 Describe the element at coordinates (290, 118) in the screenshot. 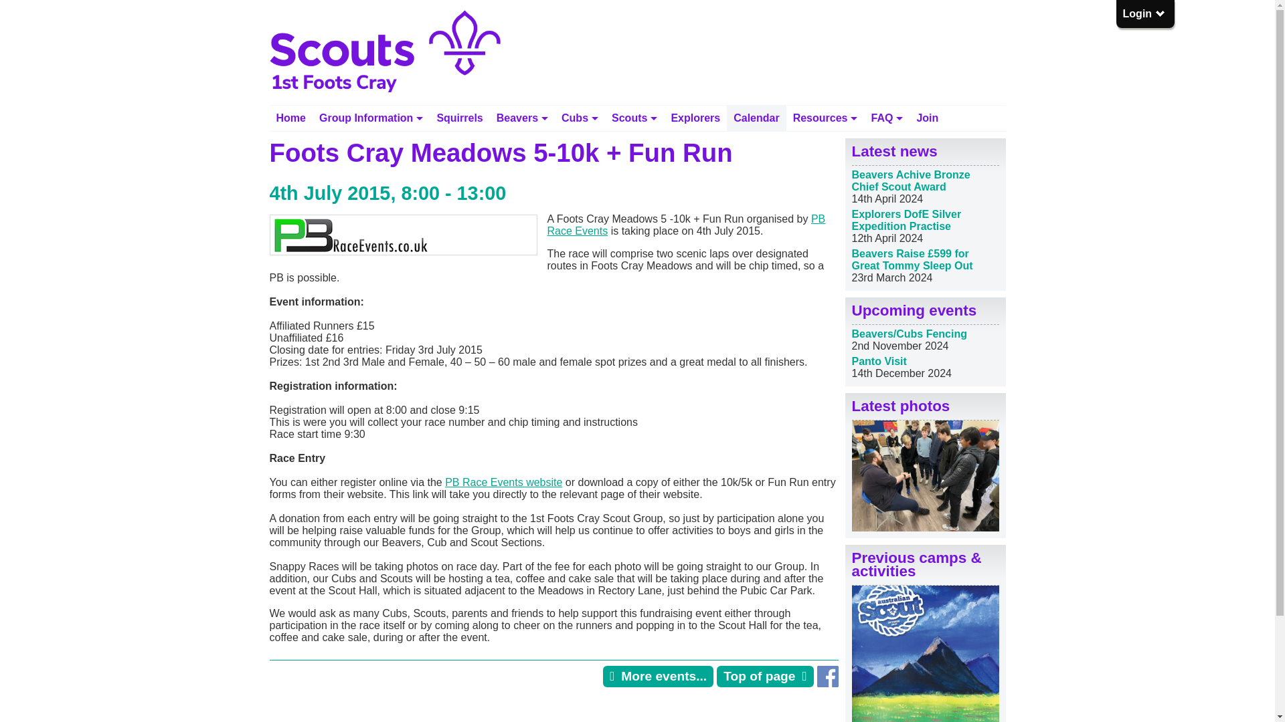

I see `1st Foots Cray Scout Group homepage` at that location.